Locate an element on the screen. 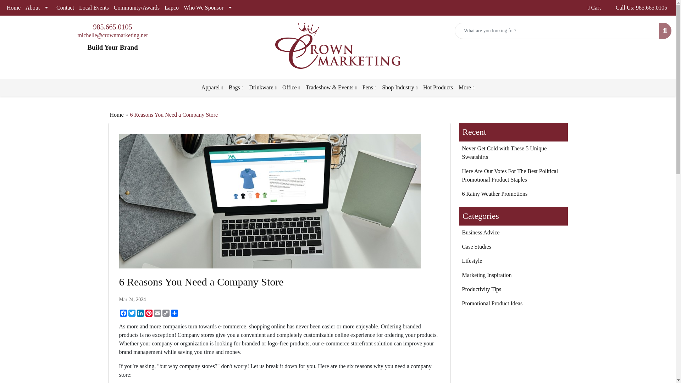  Home is located at coordinates (13, 8).